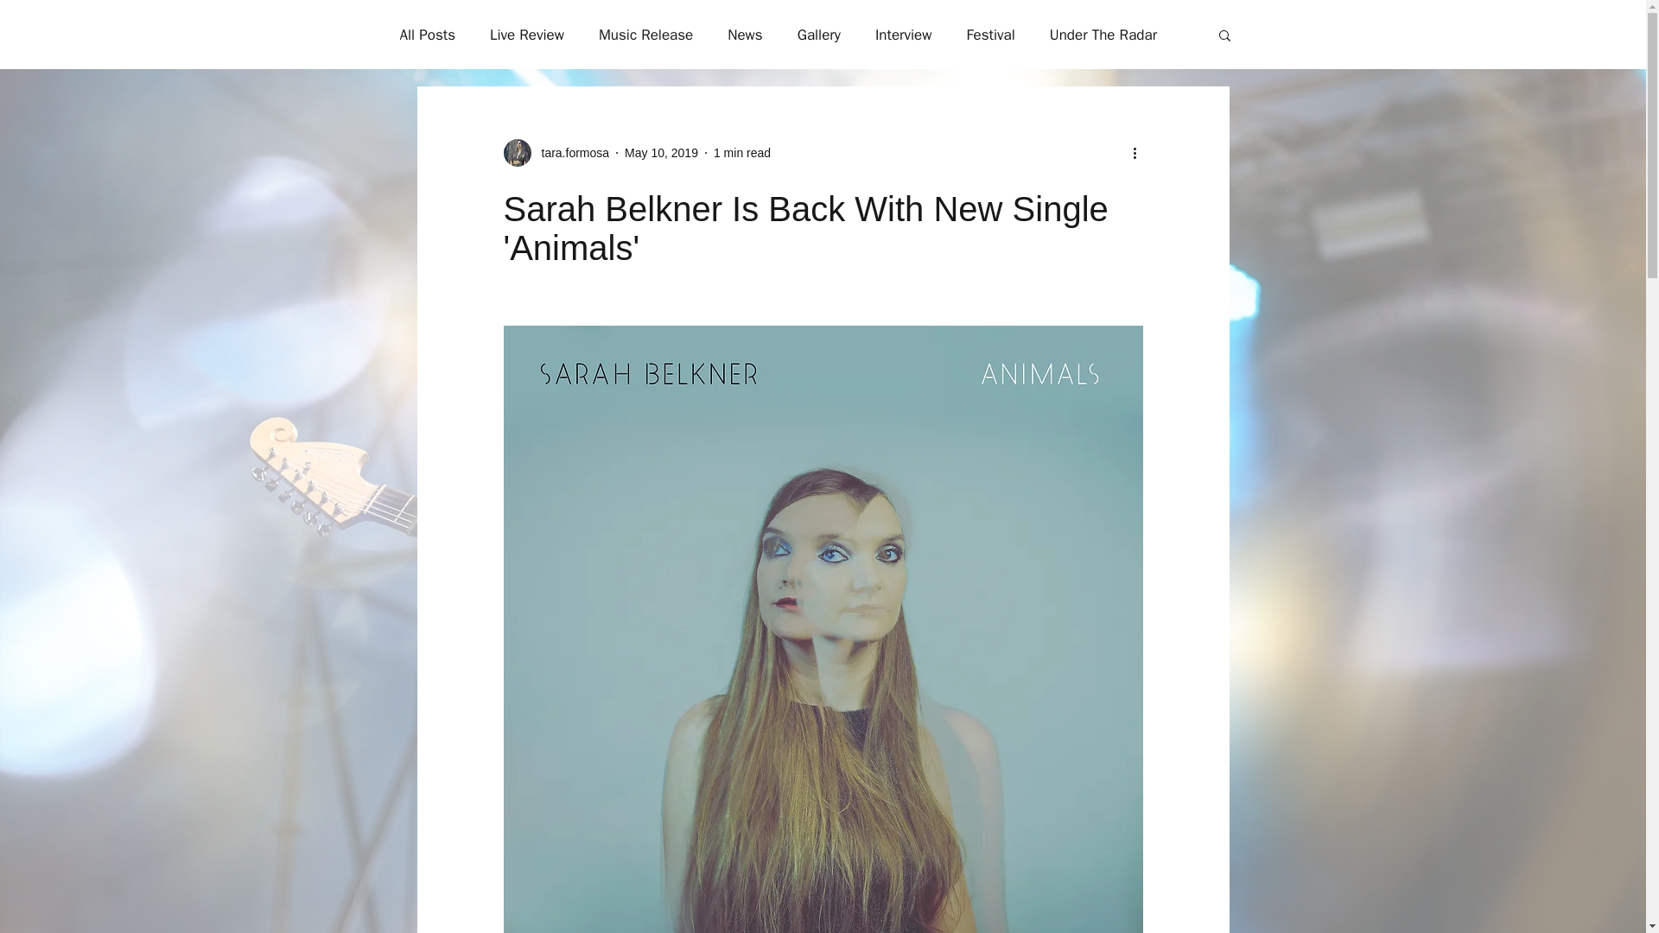  I want to click on Under The Radar, so click(1103, 34).